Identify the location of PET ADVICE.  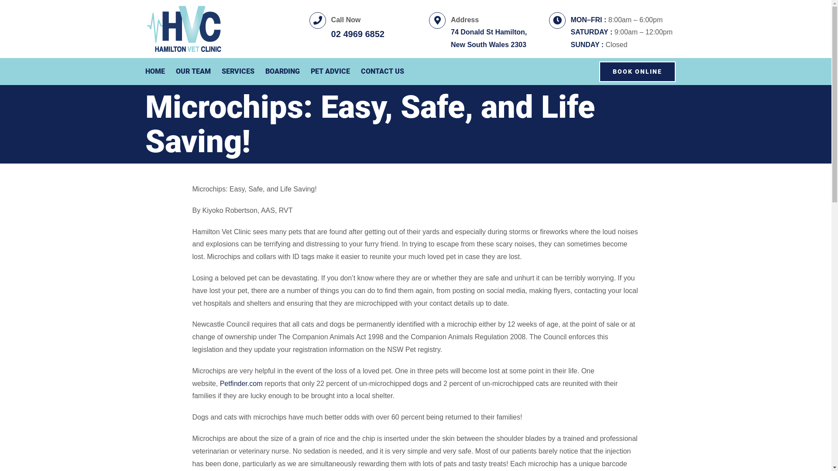
(330, 72).